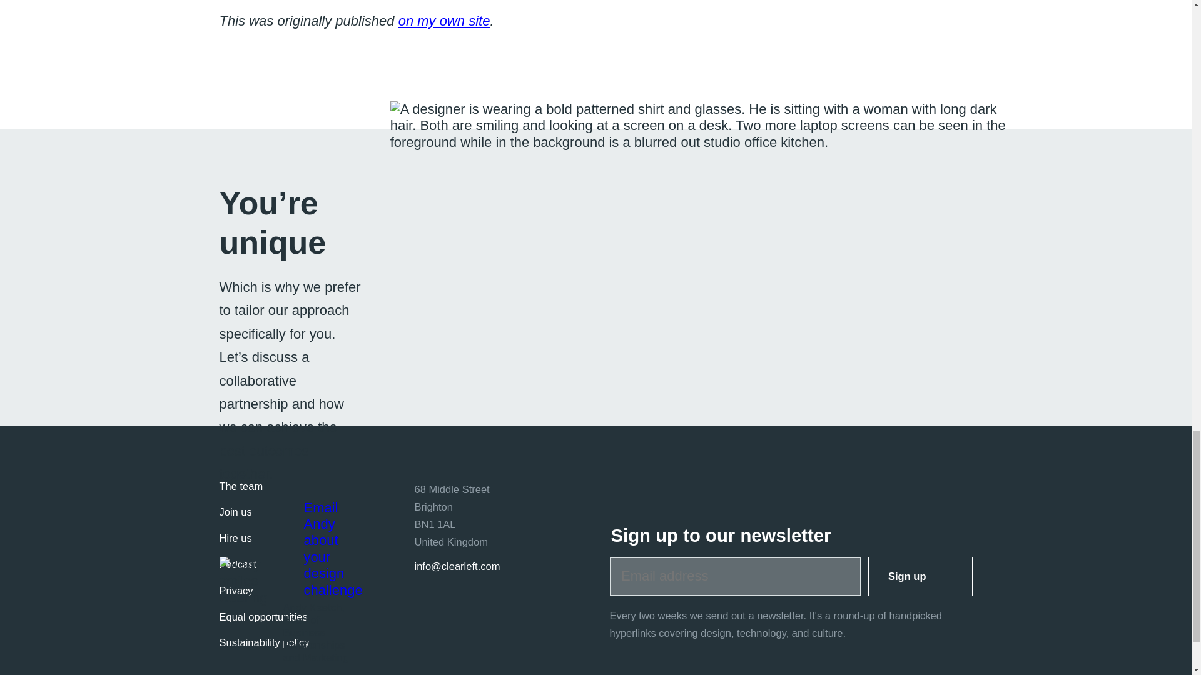 Image resolution: width=1201 pixels, height=675 pixels. Describe the element at coordinates (444, 21) in the screenshot. I see `on my own site` at that location.